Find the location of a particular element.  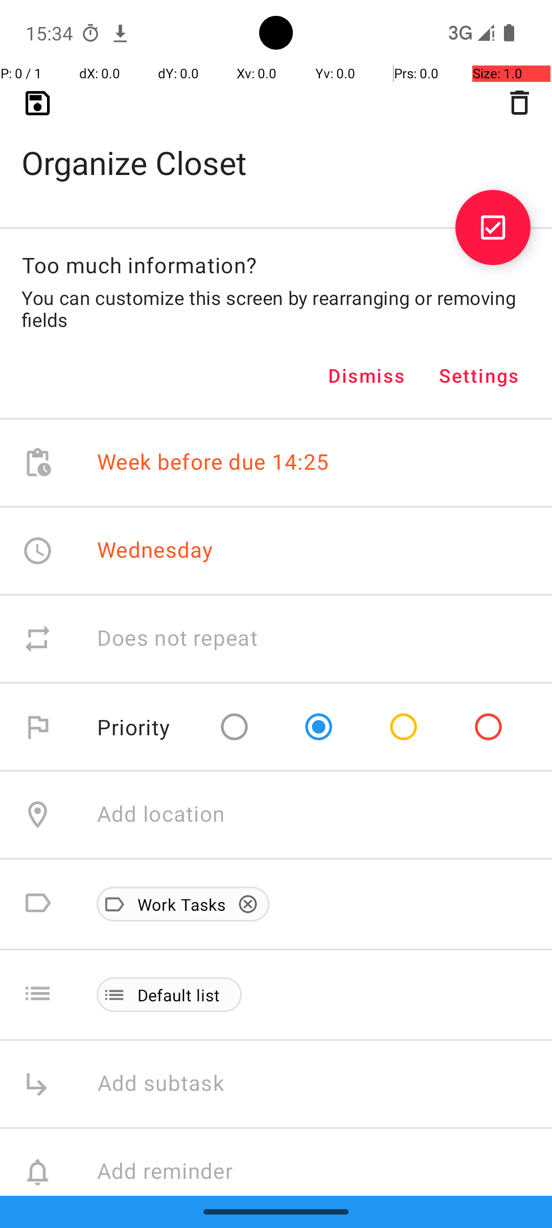

Week before due 14:25 is located at coordinates (213, 463).